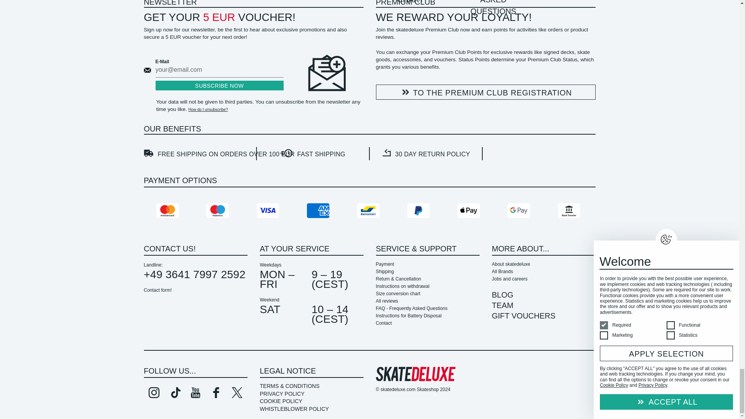 This screenshot has width=745, height=419. I want to click on FREE SHIPPING ON ORDERS OVER 100 EUR, so click(199, 153).